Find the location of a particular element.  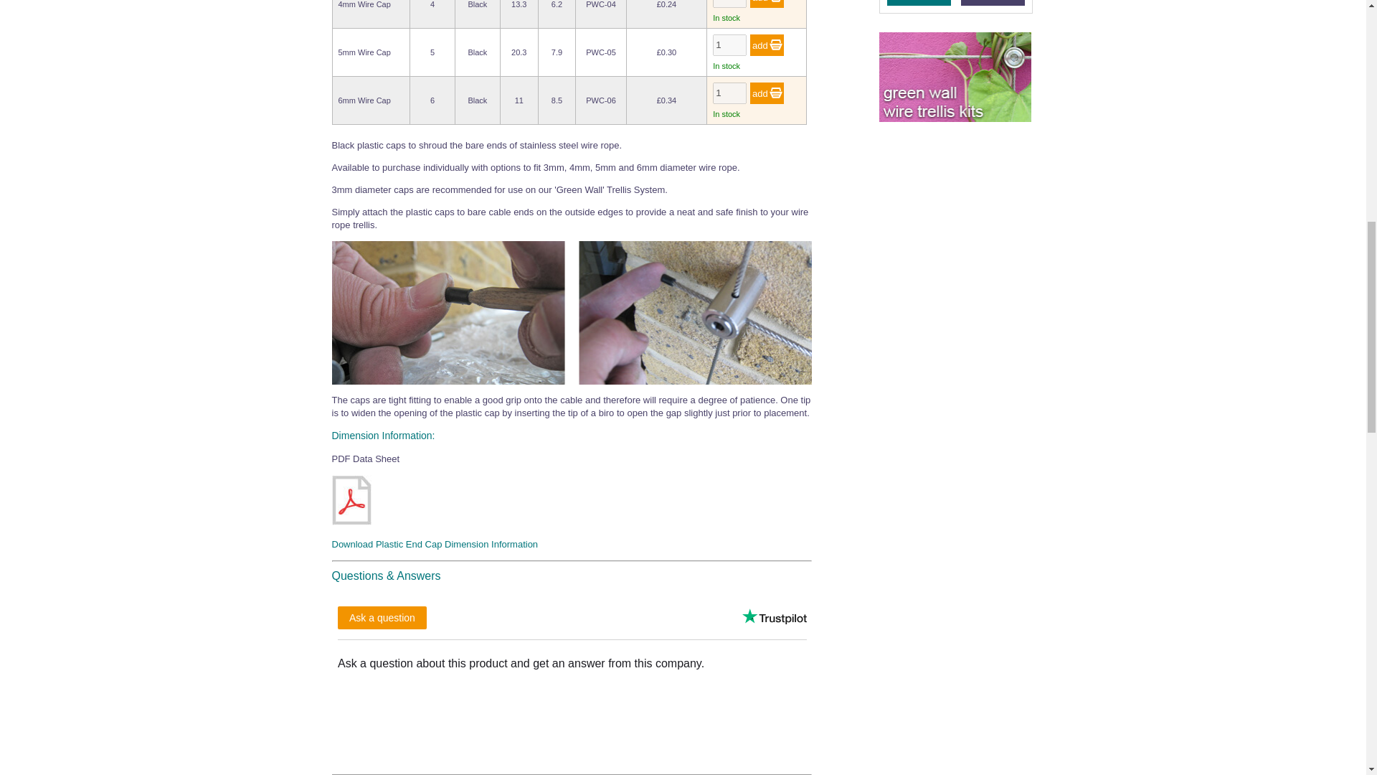

Go is located at coordinates (767, 93).